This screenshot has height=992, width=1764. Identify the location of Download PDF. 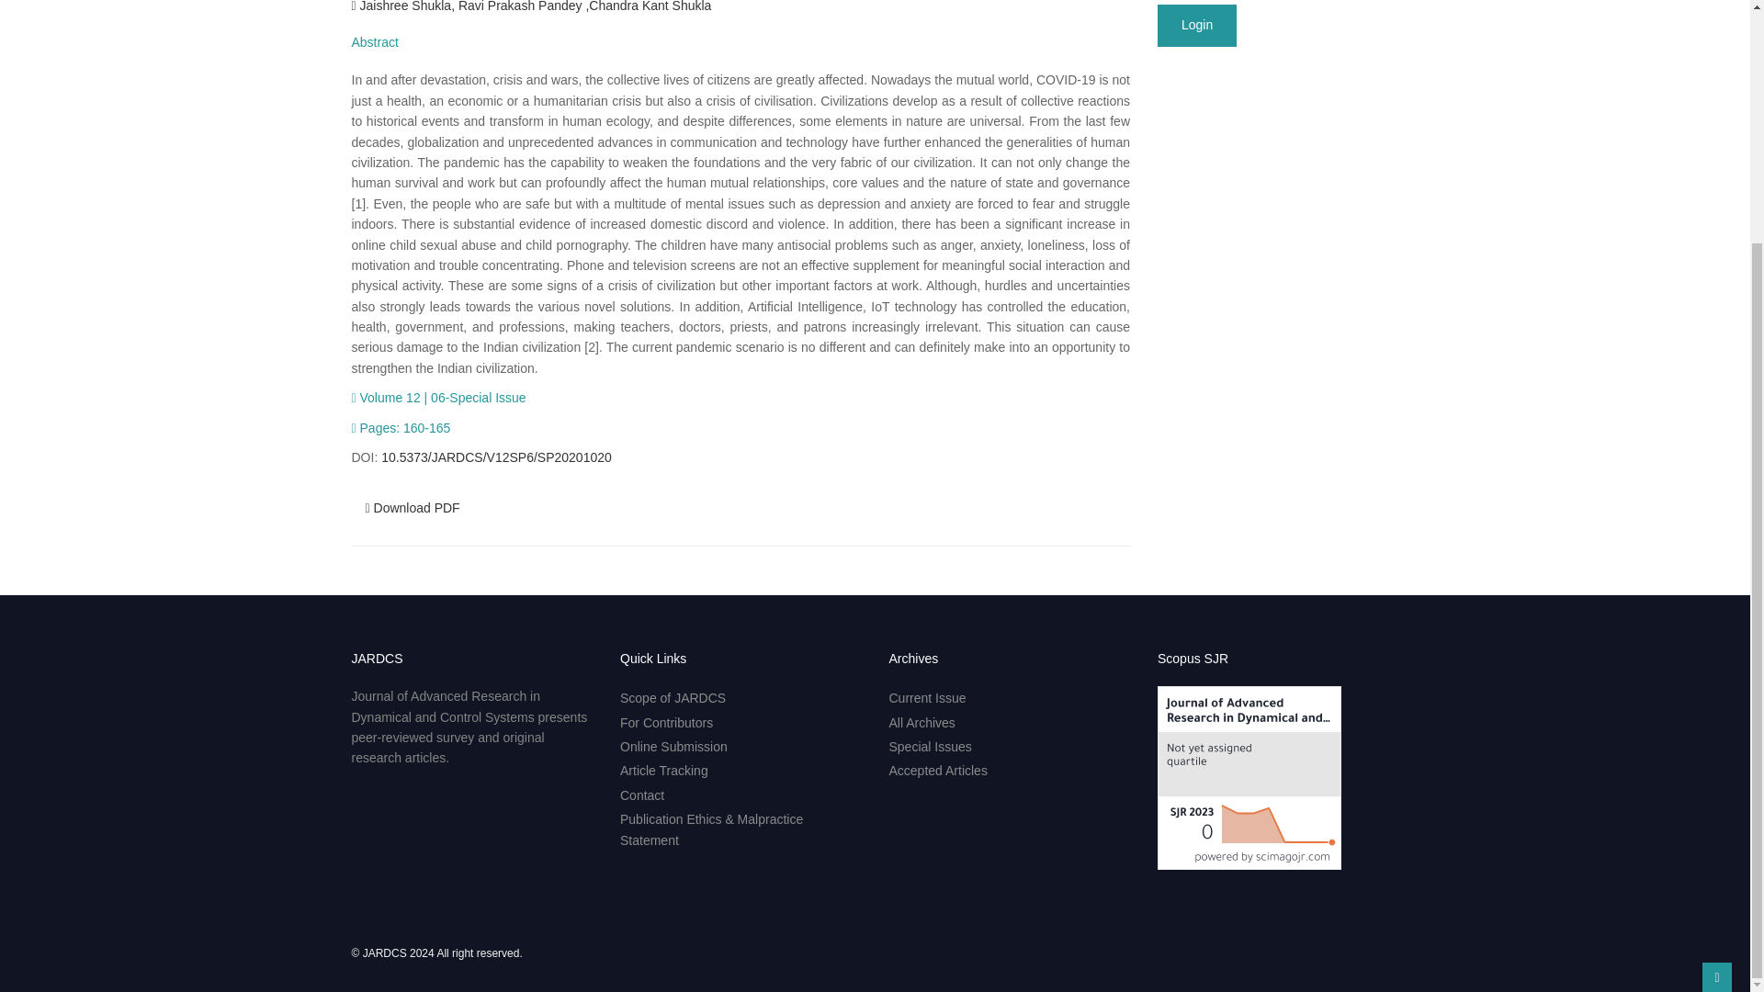
(413, 507).